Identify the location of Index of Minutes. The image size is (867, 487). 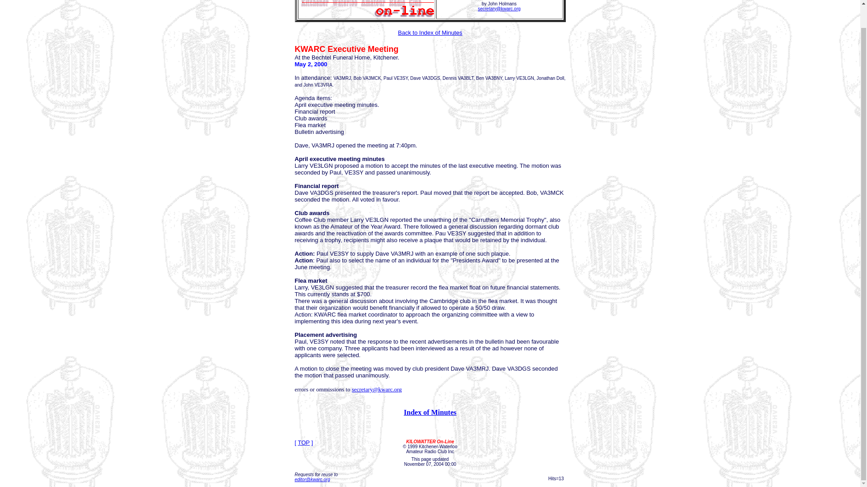
(430, 412).